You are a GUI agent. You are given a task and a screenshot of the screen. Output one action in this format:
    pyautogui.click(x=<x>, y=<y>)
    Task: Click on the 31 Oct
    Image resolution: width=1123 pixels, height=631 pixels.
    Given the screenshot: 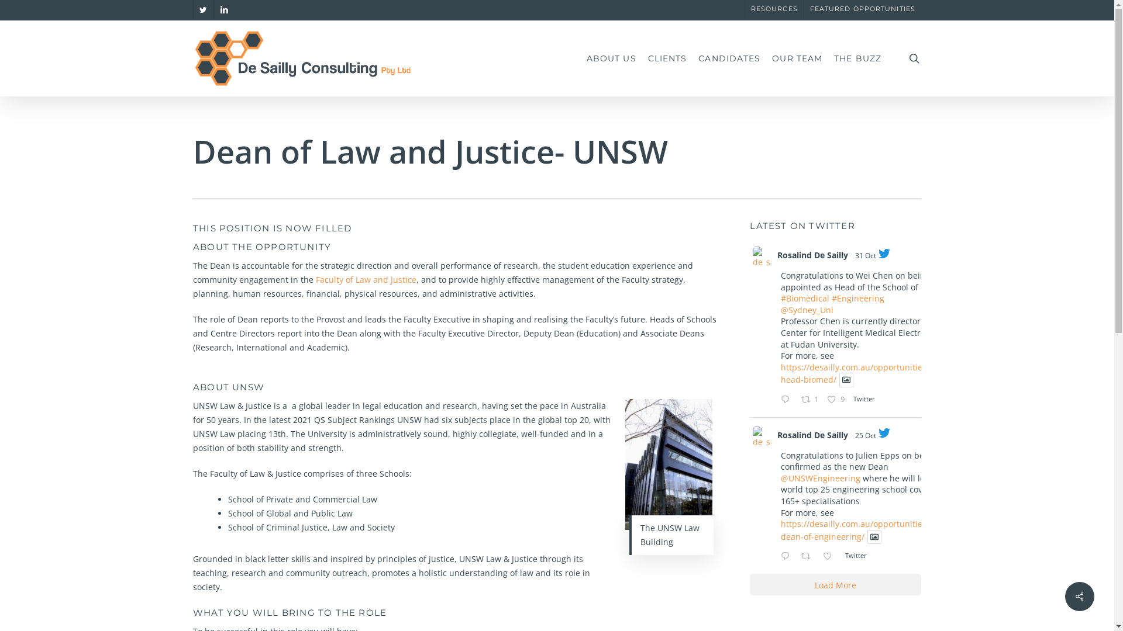 What is the action you would take?
    pyautogui.click(x=866, y=256)
    